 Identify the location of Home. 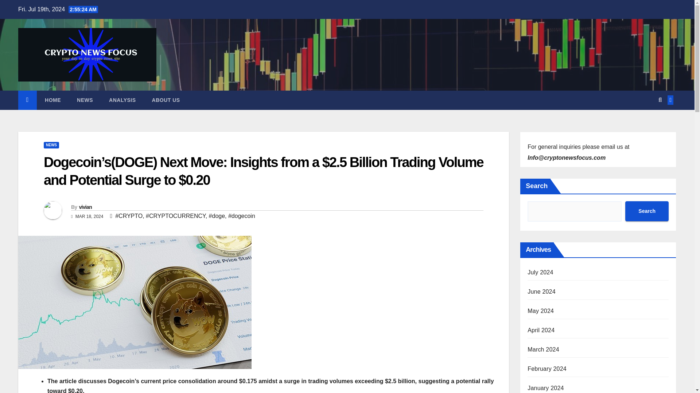
(52, 100).